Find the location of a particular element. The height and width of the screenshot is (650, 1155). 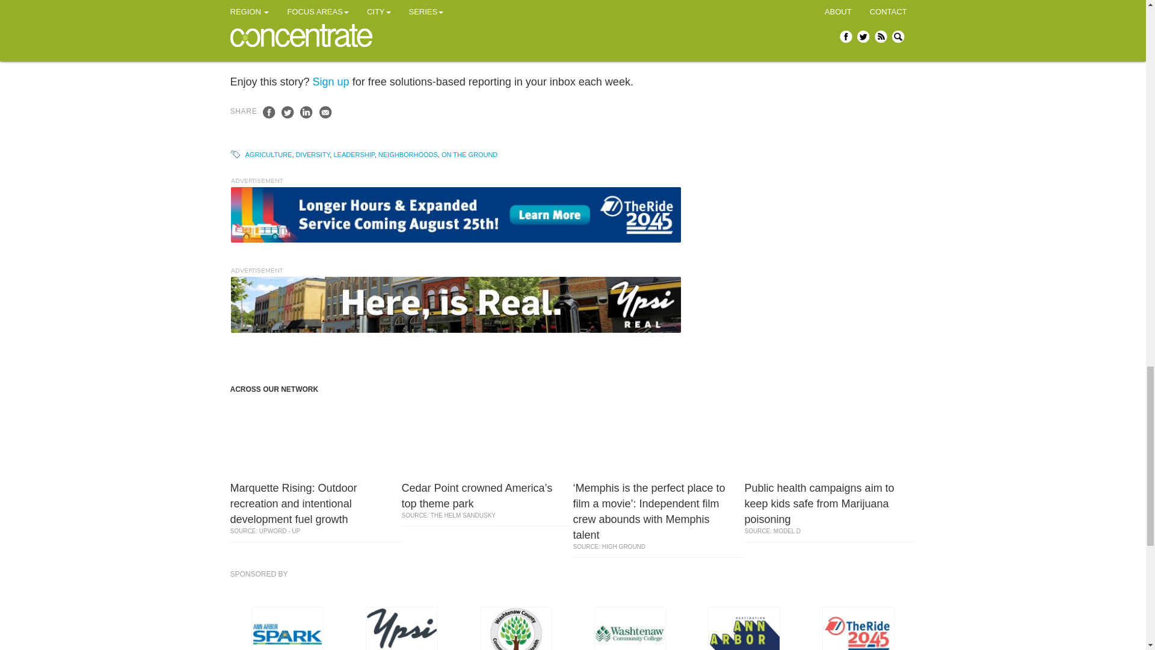

Ypsi Real  is located at coordinates (402, 628).